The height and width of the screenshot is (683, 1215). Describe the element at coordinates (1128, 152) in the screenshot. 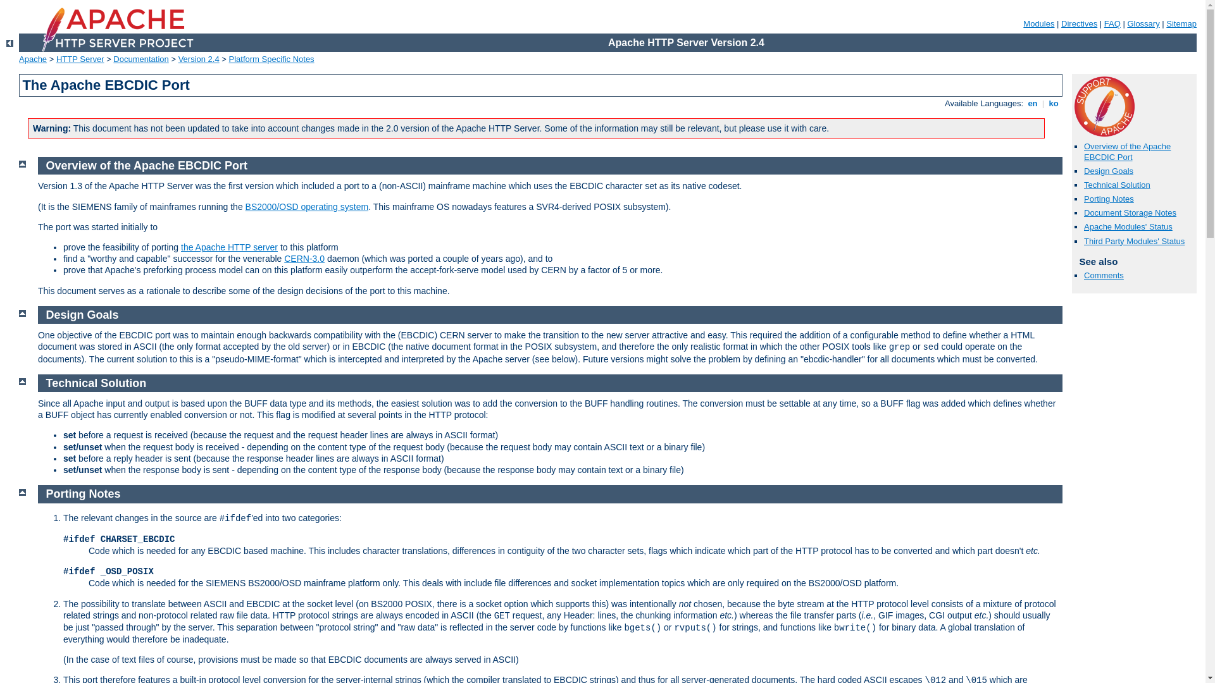

I see `Overview of the Apache EBCDIC Port` at that location.